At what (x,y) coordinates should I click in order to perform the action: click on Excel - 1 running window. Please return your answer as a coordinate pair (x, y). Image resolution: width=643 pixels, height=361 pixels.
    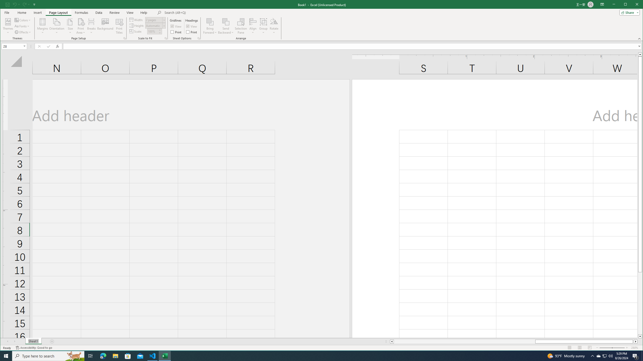
    Looking at the image, I should click on (165, 356).